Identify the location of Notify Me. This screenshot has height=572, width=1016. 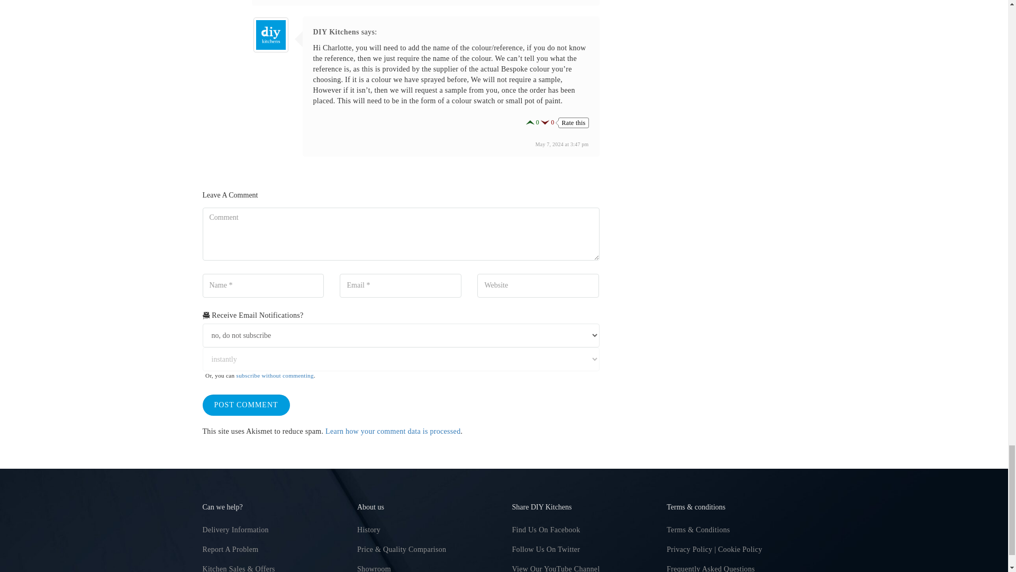
(401, 359).